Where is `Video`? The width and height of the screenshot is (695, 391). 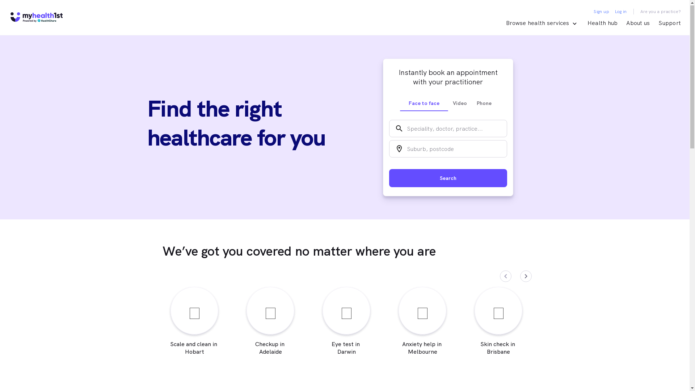
Video is located at coordinates (460, 104).